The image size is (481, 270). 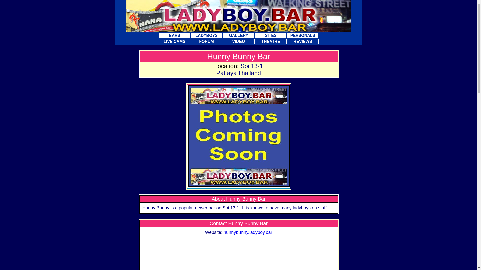 I want to click on hunnybunny.ladyboy.bar, so click(x=248, y=232).